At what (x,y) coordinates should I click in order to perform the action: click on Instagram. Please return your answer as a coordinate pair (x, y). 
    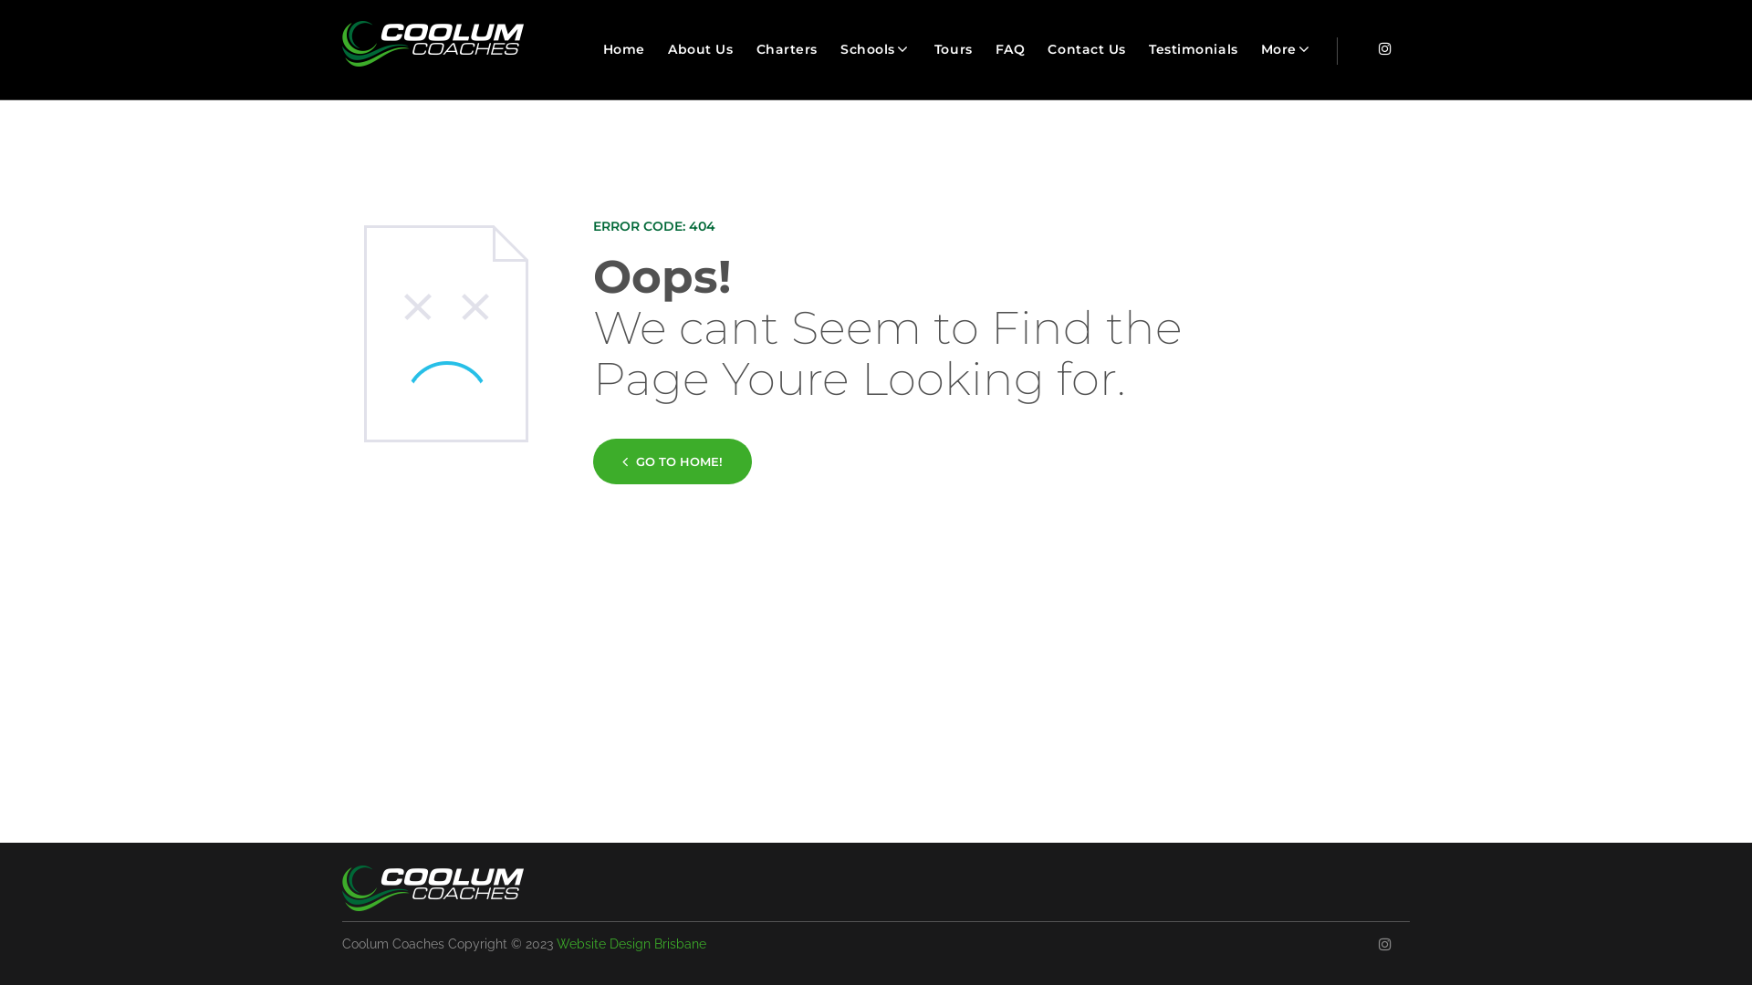
    Looking at the image, I should click on (1385, 48).